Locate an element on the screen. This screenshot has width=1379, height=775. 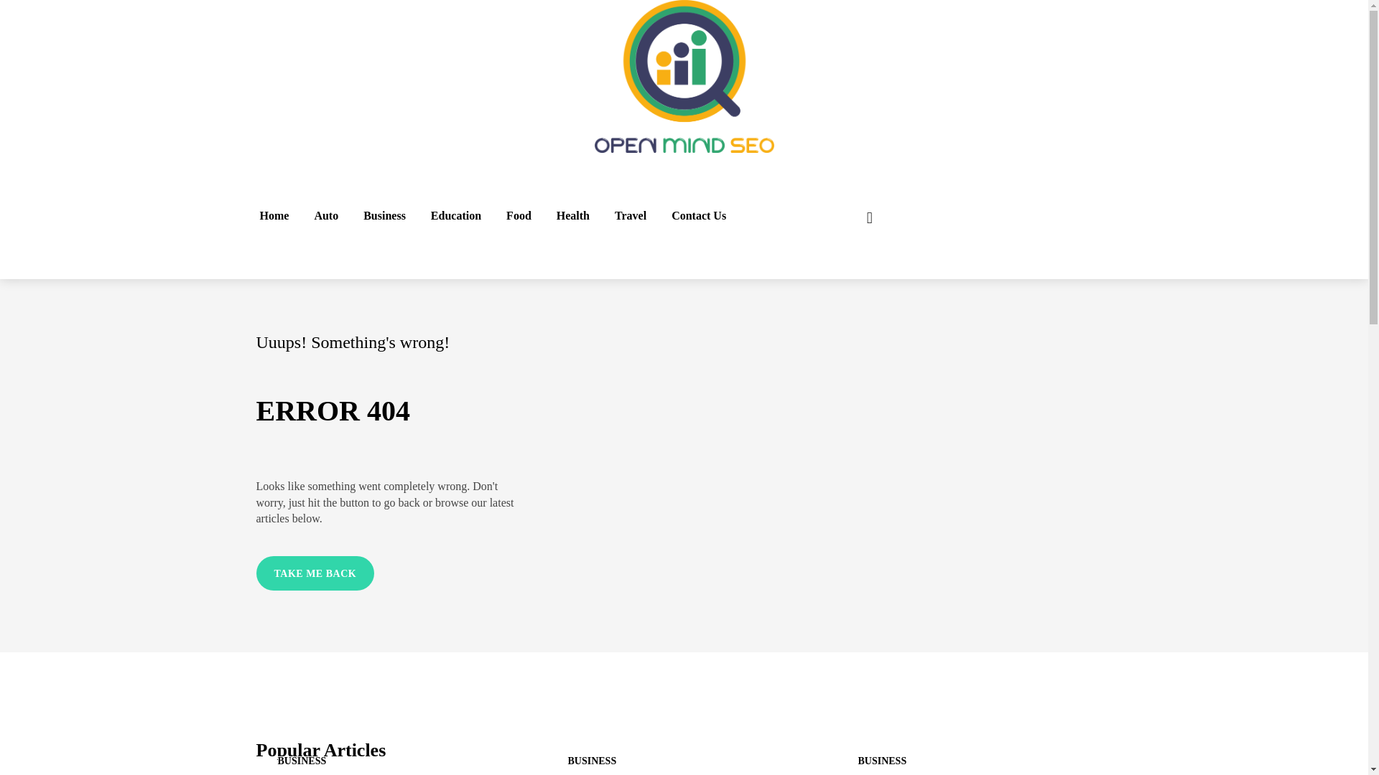
Take Me Back is located at coordinates (315, 574).